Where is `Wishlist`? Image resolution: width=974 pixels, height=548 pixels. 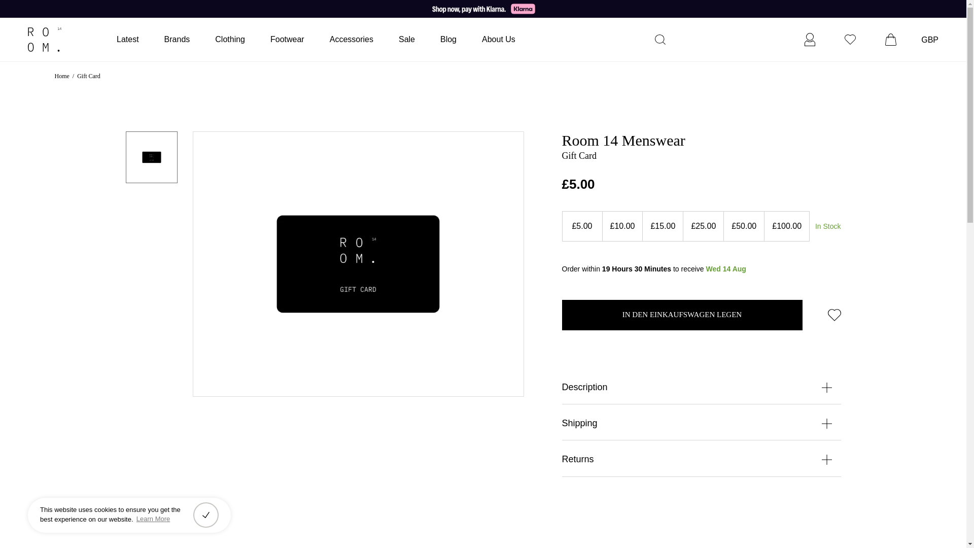 Wishlist is located at coordinates (850, 39).